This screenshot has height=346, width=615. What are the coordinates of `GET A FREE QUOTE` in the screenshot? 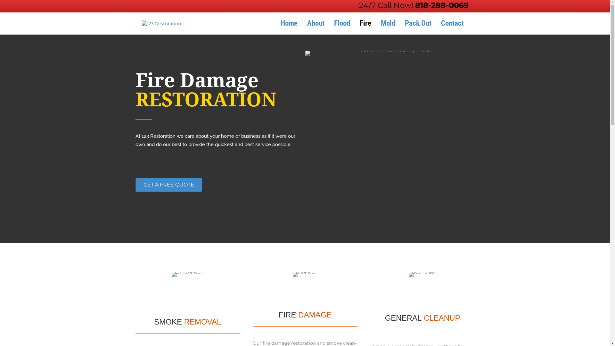 It's located at (168, 185).